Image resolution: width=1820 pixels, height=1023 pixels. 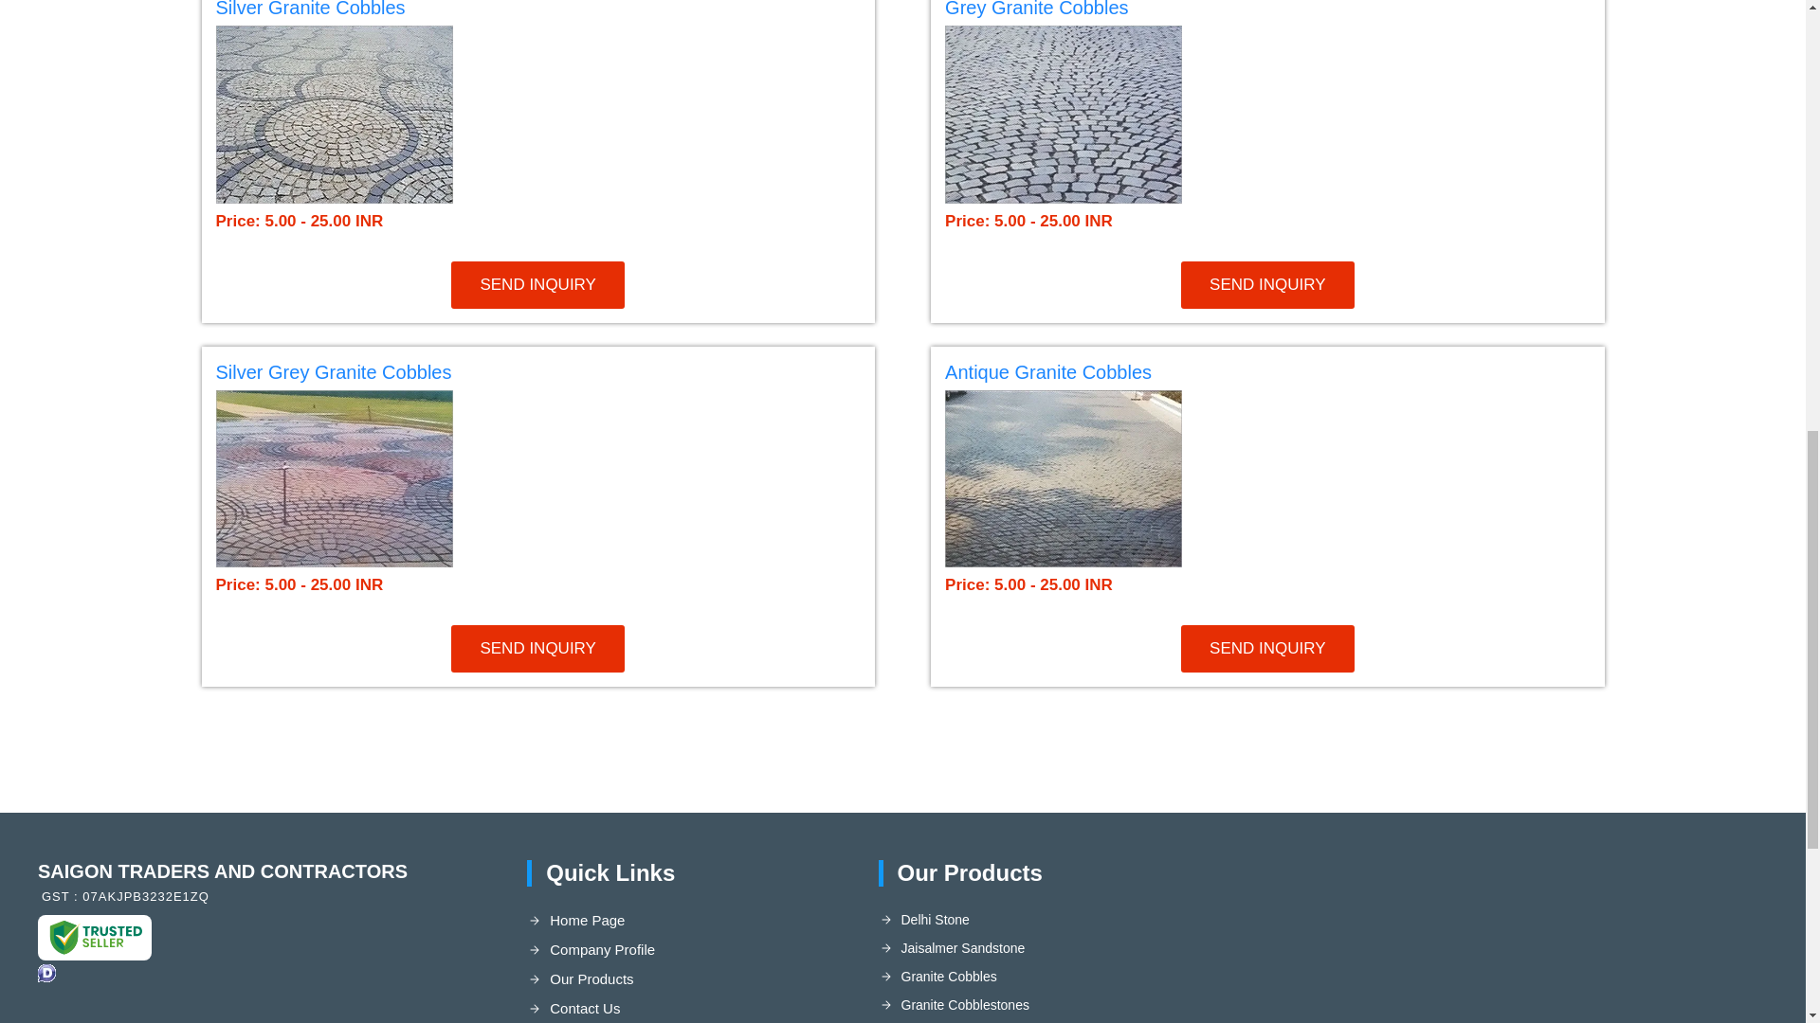 What do you see at coordinates (1267, 285) in the screenshot?
I see `SEND INQUIRY` at bounding box center [1267, 285].